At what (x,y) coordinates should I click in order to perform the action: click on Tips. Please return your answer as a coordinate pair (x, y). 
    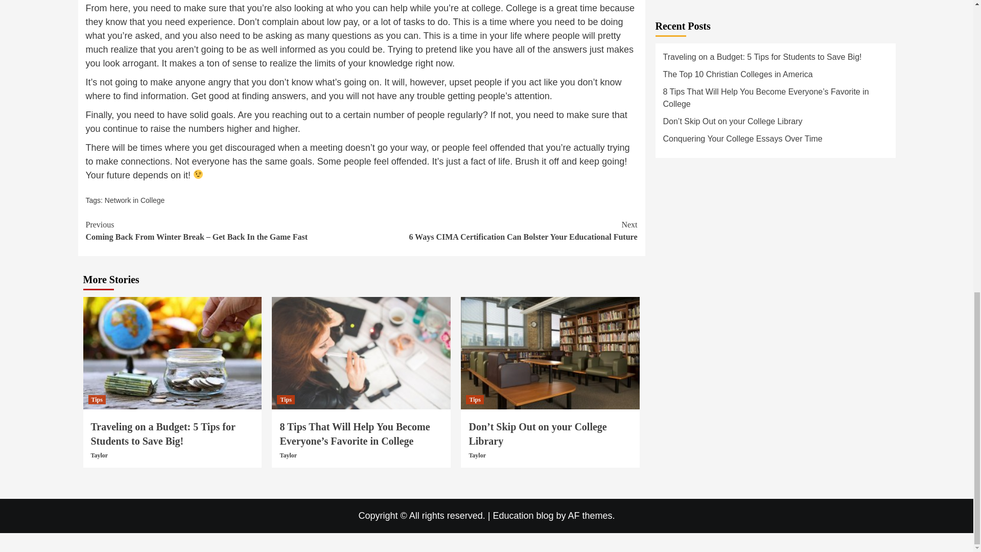
    Looking at the image, I should click on (475, 400).